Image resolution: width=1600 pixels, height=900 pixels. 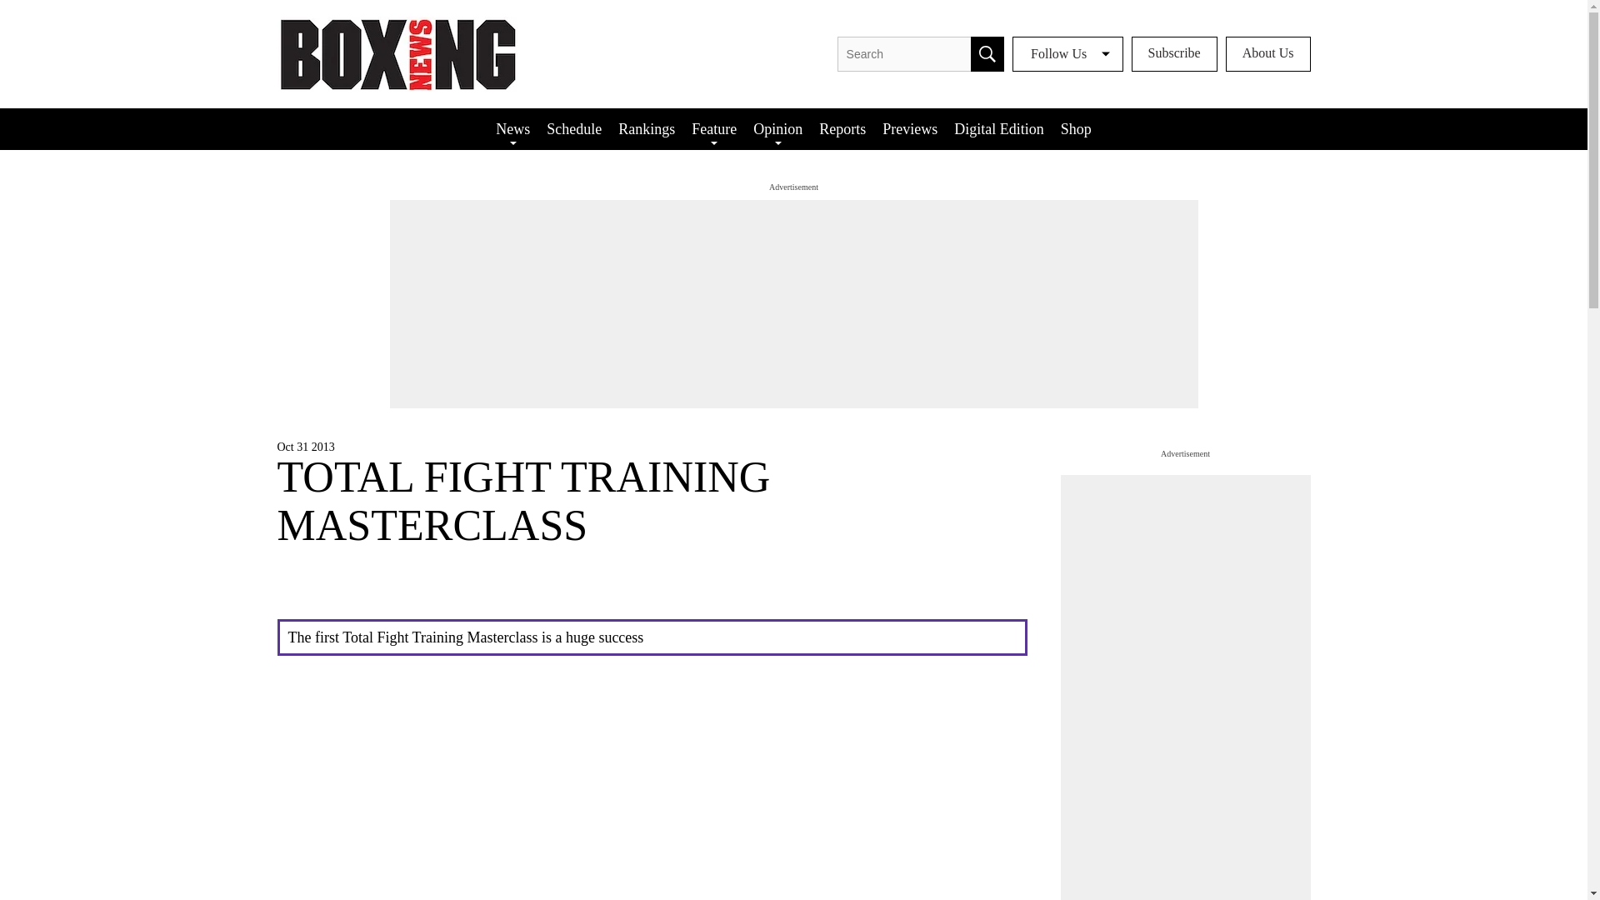 I want to click on Shop, so click(x=1077, y=128).